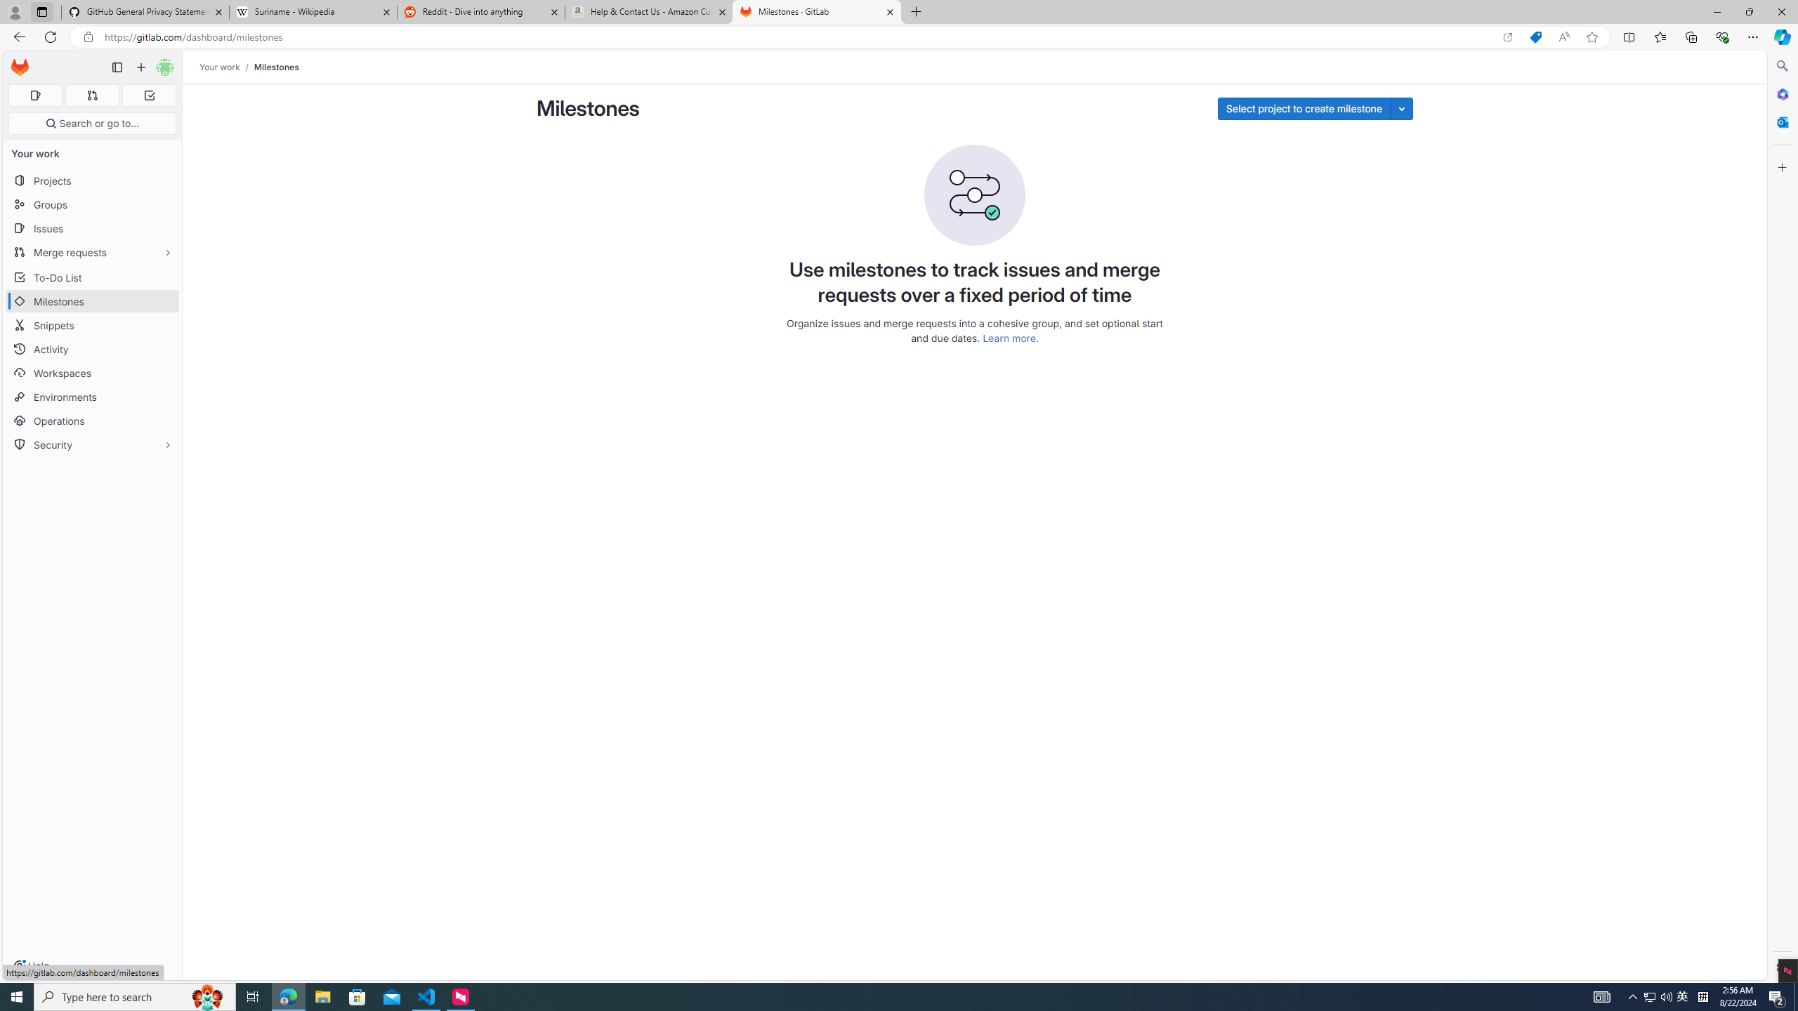 This screenshot has height=1011, width=1798. What do you see at coordinates (20, 67) in the screenshot?
I see `Homepage` at bounding box center [20, 67].